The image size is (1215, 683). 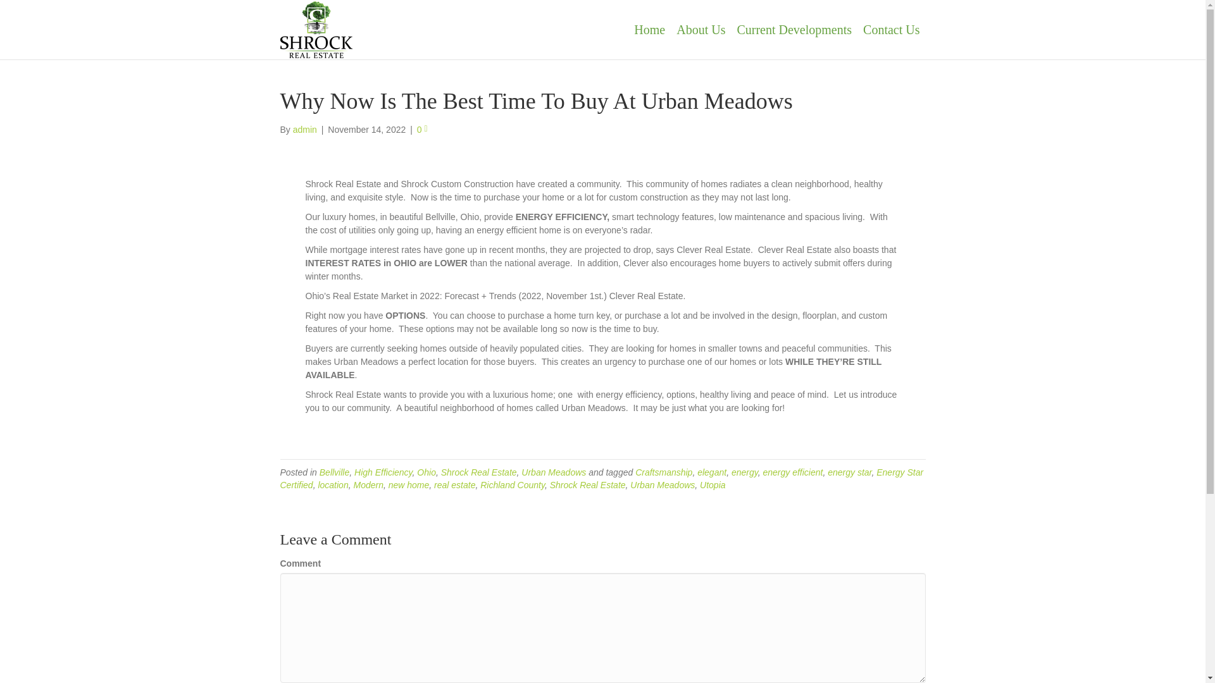 I want to click on energy, so click(x=744, y=472).